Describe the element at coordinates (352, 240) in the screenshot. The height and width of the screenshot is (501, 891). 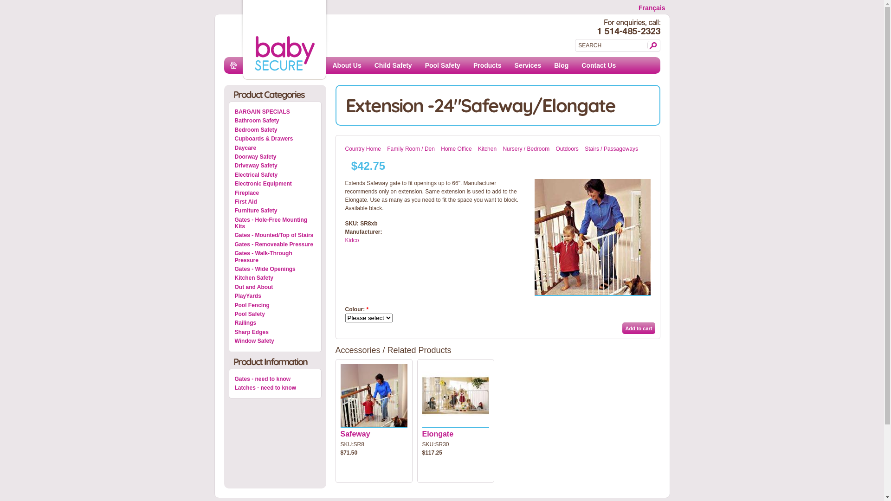
I see `Kidco` at that location.